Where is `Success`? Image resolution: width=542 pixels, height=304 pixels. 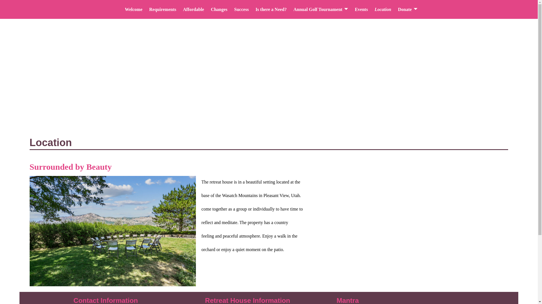 Success is located at coordinates (242, 9).